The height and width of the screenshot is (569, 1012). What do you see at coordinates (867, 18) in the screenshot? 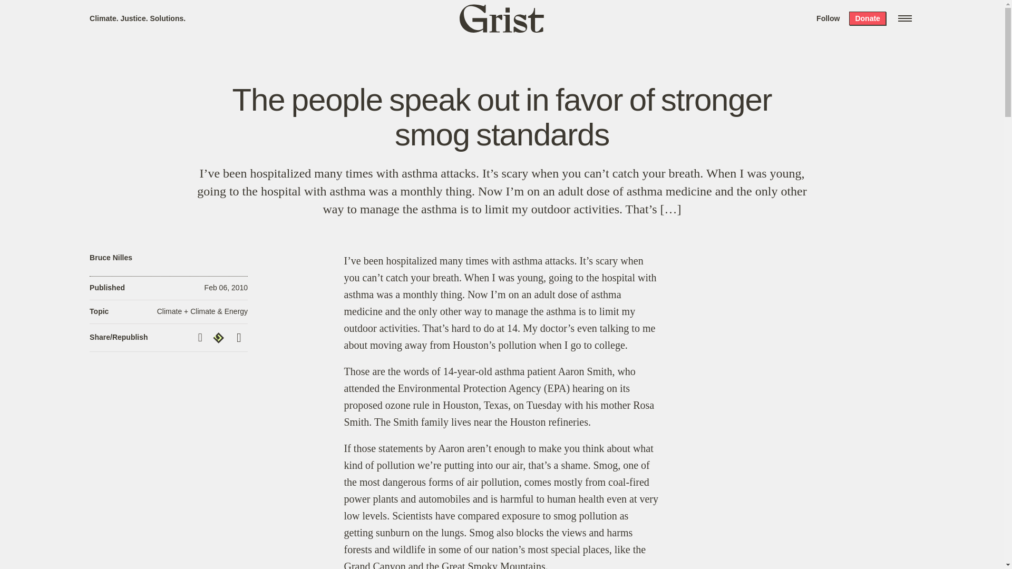
I see `Donate` at bounding box center [867, 18].